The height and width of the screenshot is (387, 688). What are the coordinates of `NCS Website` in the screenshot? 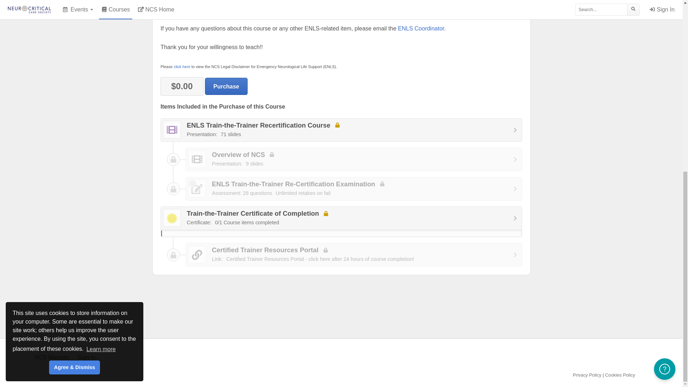 It's located at (52, 357).